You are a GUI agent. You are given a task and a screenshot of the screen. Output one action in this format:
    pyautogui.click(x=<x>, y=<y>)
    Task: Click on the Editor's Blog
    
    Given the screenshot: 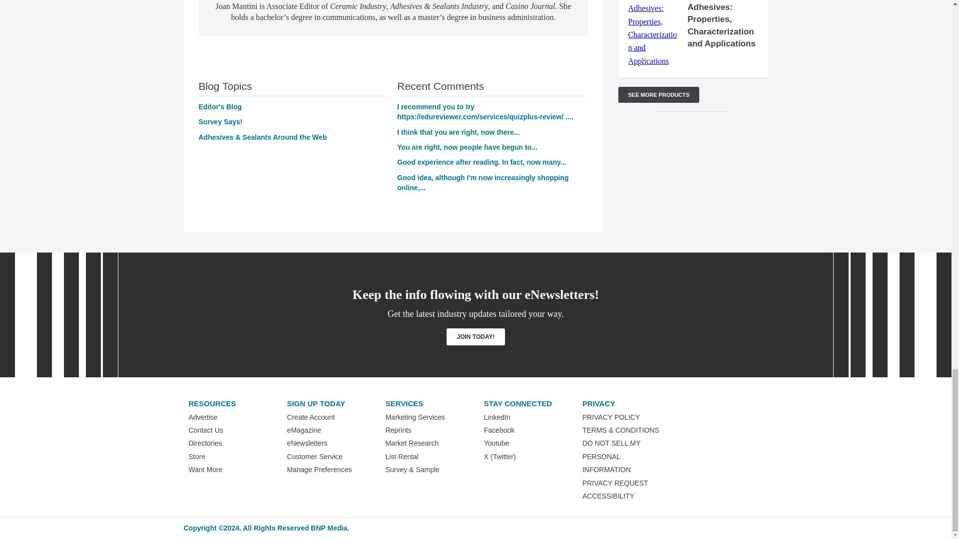 What is the action you would take?
    pyautogui.click(x=220, y=107)
    